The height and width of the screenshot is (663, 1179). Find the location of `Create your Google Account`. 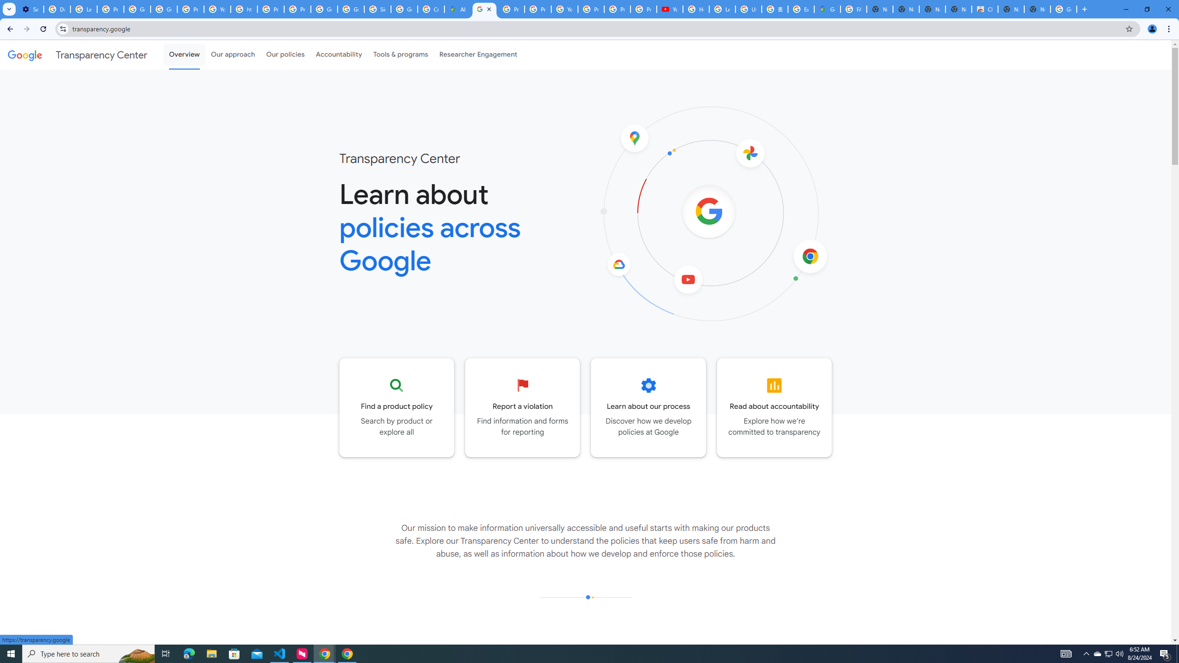

Create your Google Account is located at coordinates (431, 9).